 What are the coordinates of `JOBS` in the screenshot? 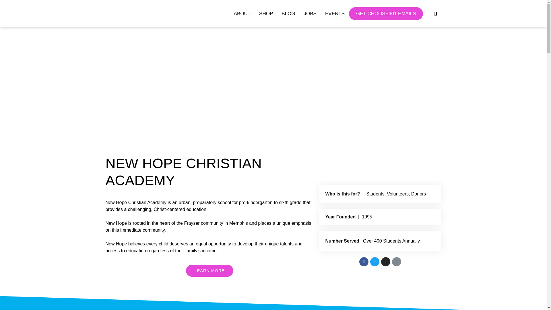 It's located at (310, 14).